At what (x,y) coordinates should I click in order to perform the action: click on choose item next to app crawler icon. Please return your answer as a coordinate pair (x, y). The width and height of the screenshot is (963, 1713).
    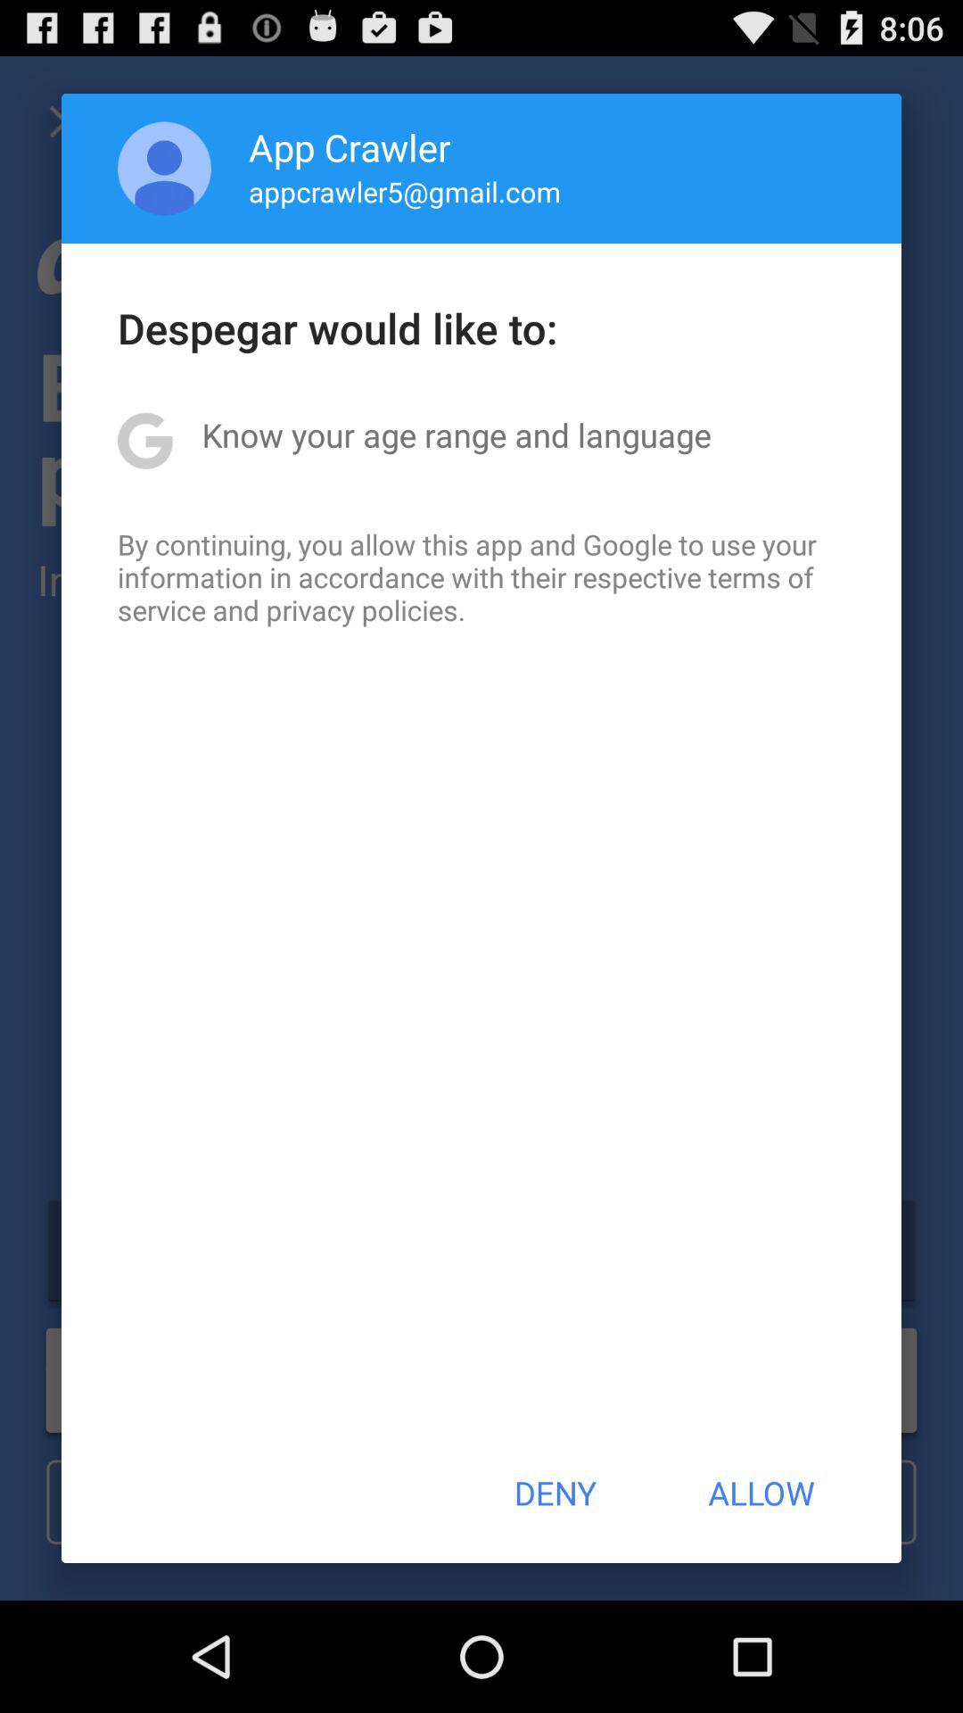
    Looking at the image, I should click on (164, 168).